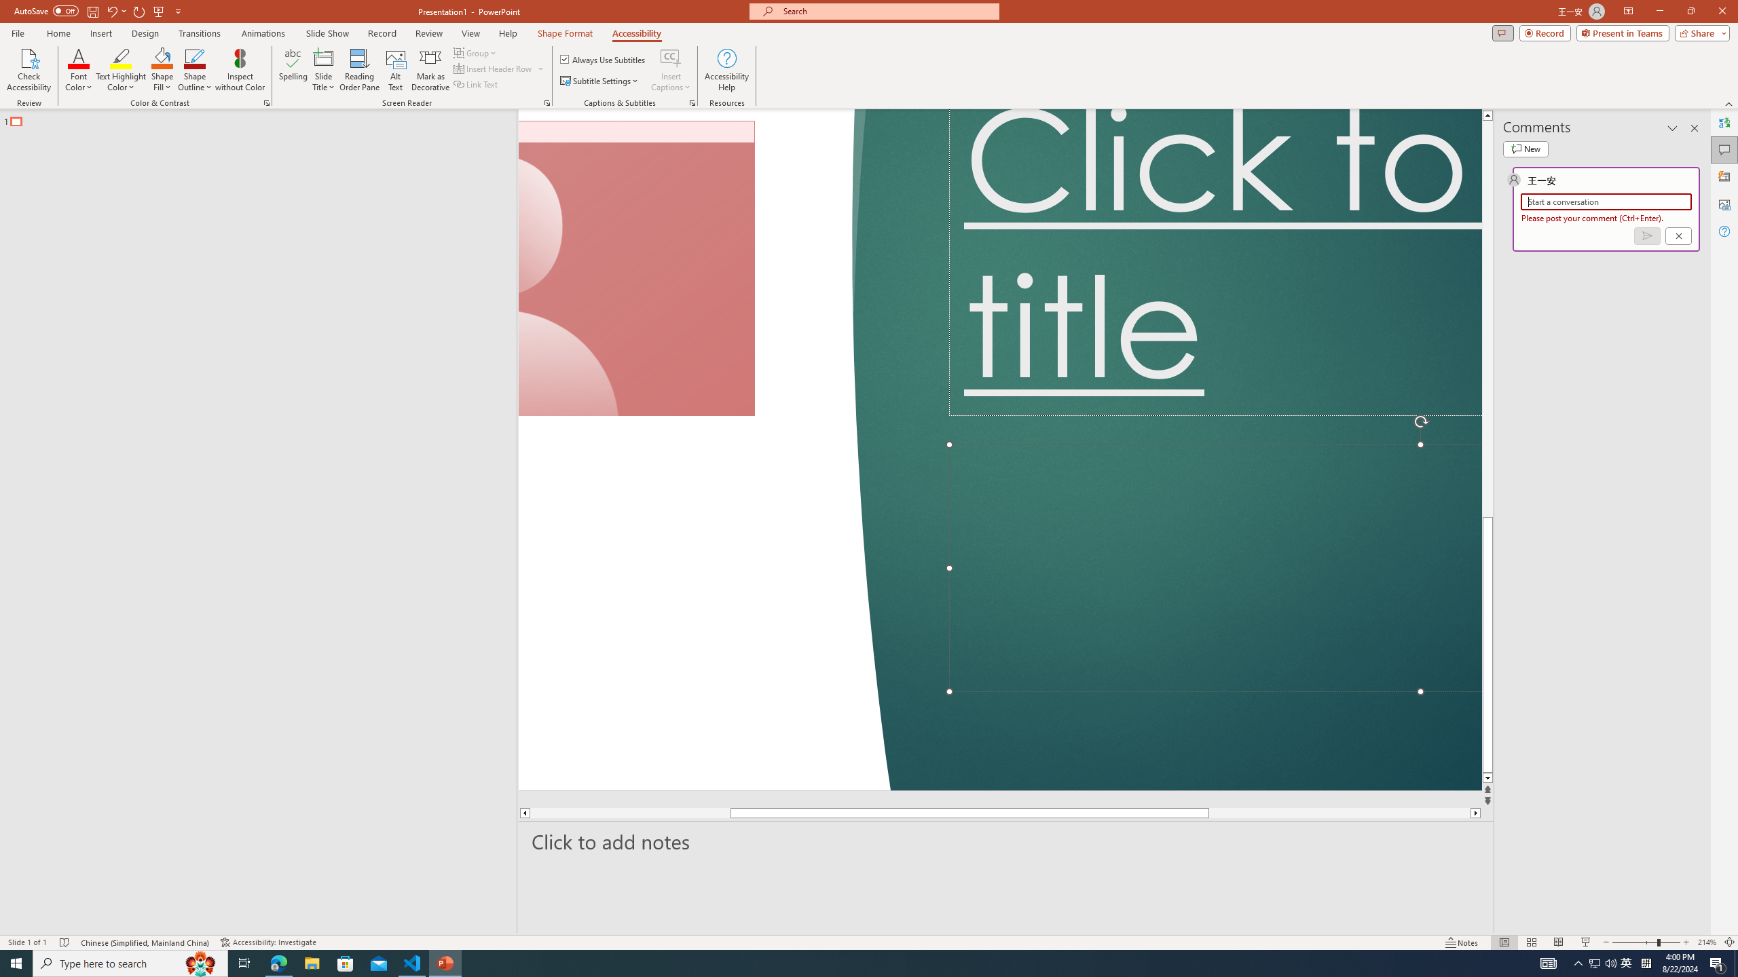  I want to click on Insert Header Row, so click(494, 68).